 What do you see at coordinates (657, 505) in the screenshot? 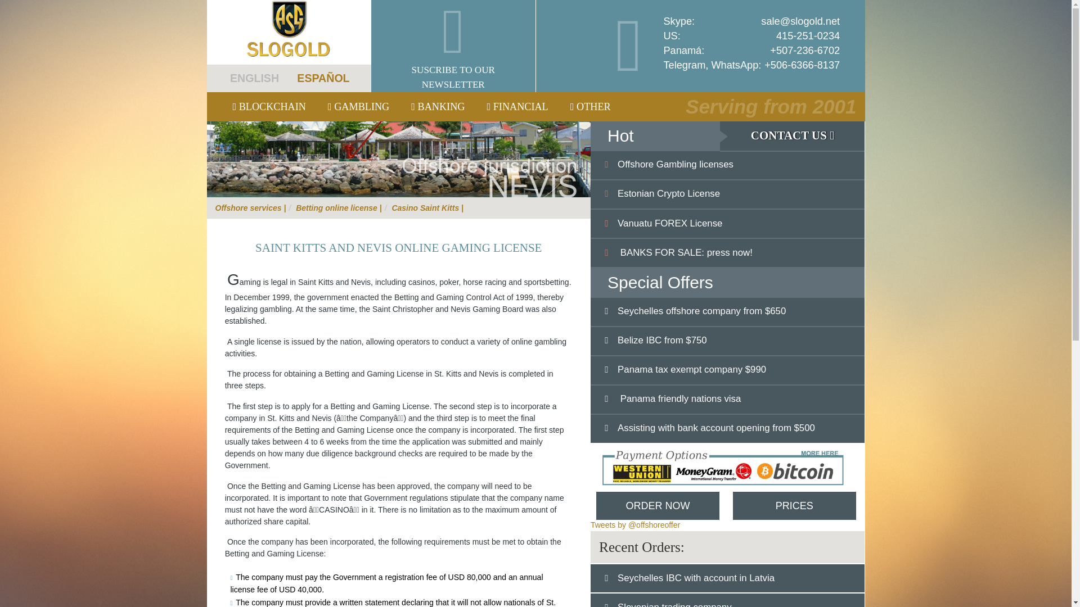
I see `ORDER NOW` at bounding box center [657, 505].